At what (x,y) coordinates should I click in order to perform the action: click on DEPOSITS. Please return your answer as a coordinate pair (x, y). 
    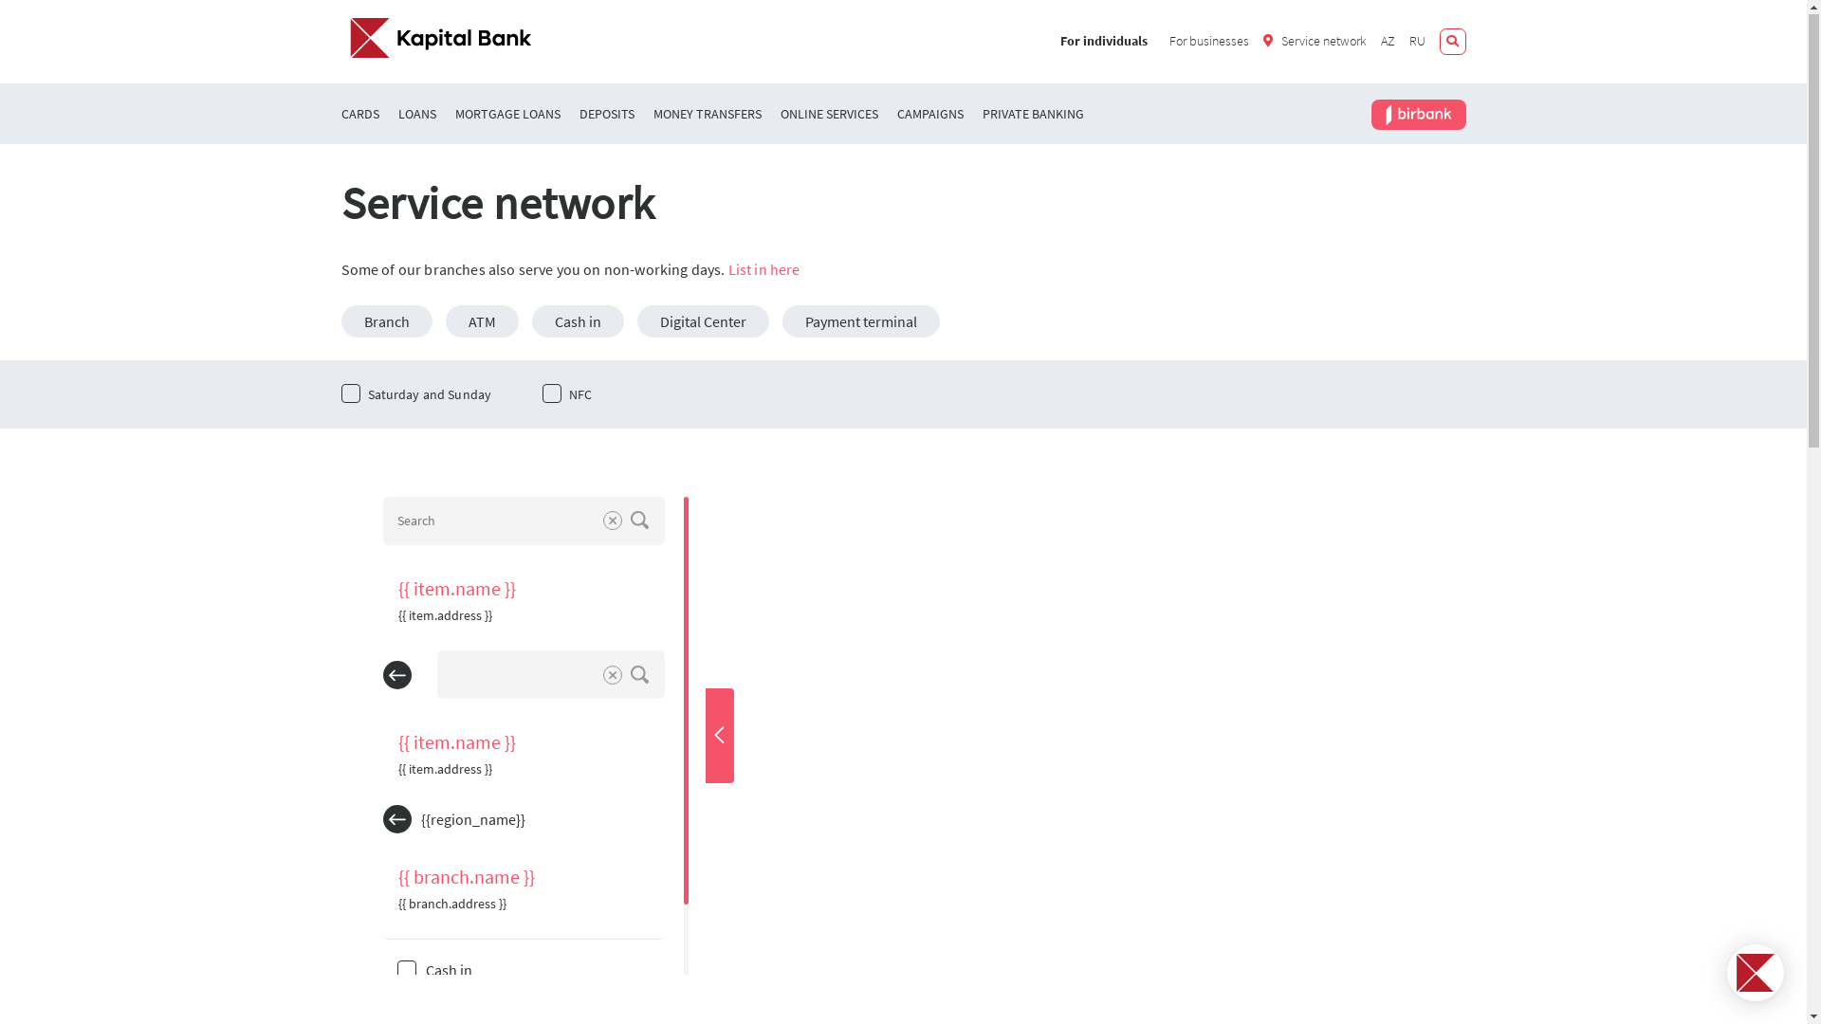
    Looking at the image, I should click on (606, 116).